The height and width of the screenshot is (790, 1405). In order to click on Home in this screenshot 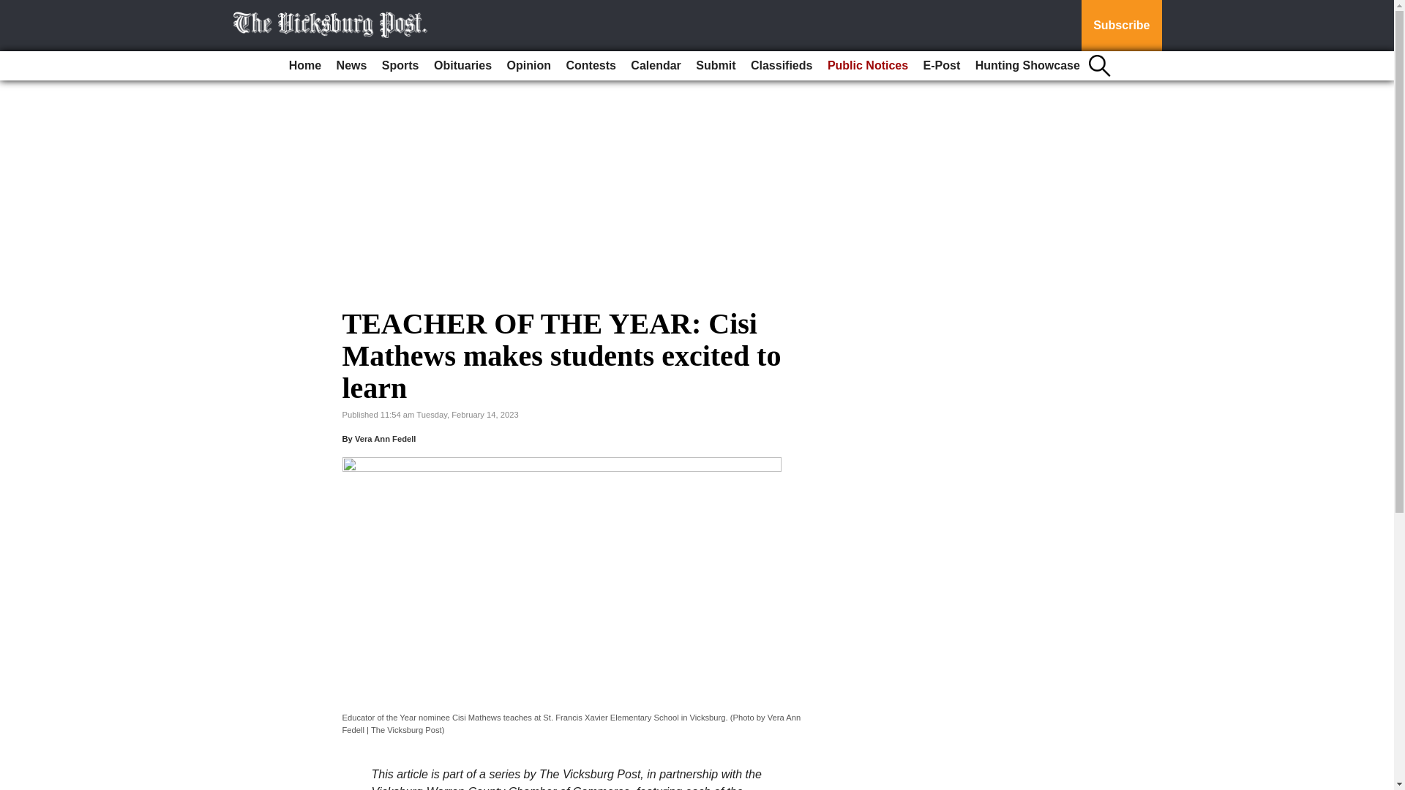, I will do `click(305, 66)`.